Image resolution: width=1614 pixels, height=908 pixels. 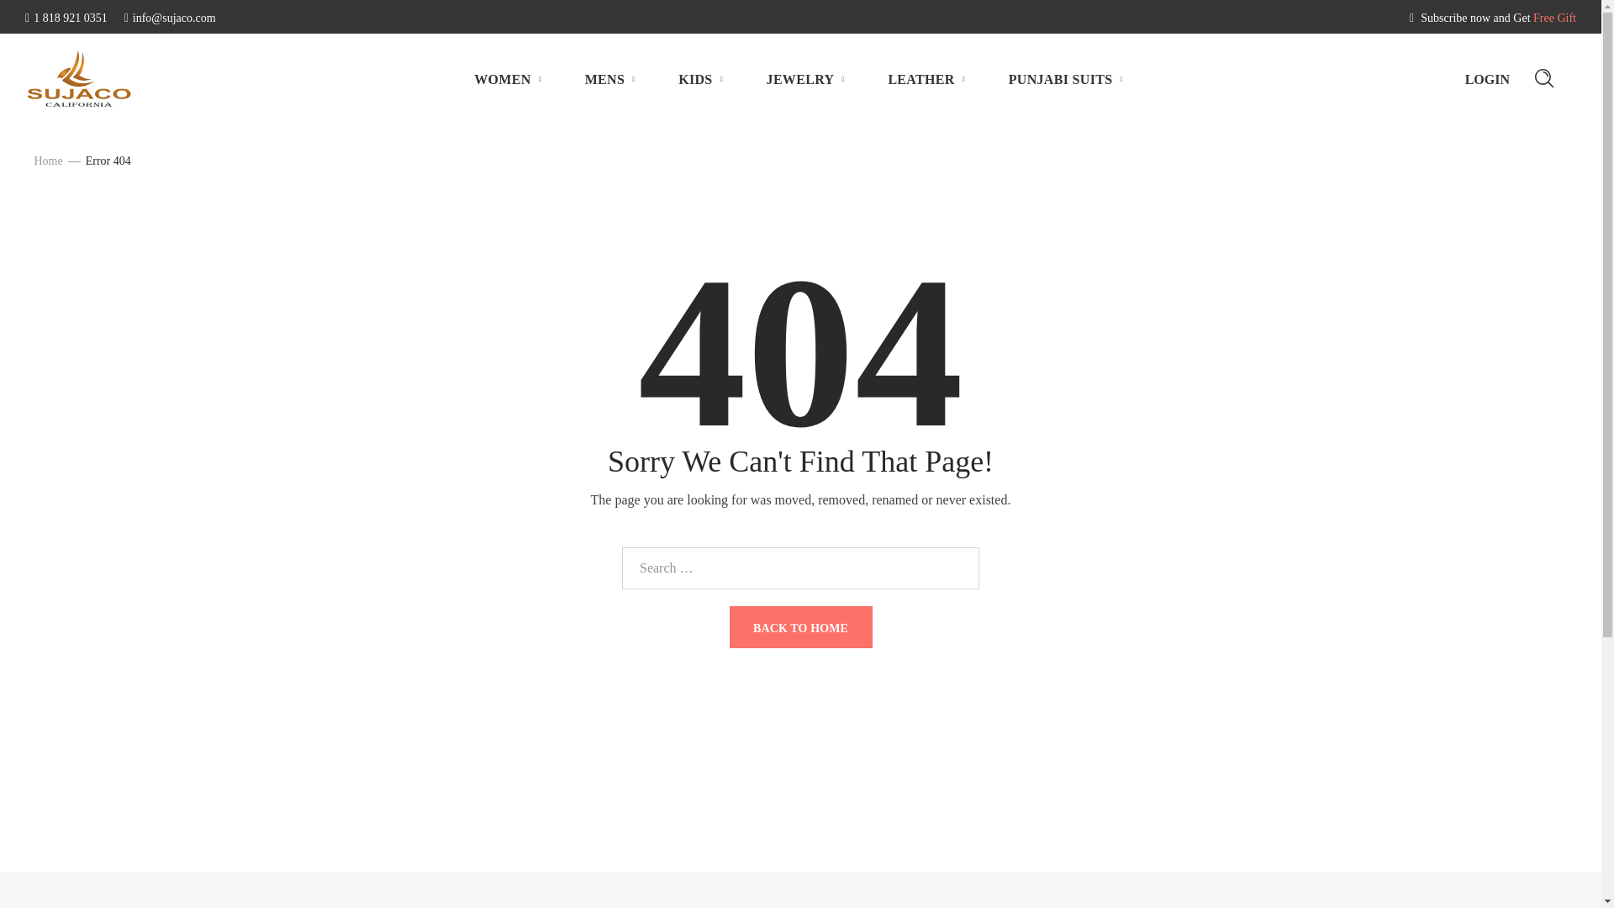 What do you see at coordinates (610, 79) in the screenshot?
I see `MENS` at bounding box center [610, 79].